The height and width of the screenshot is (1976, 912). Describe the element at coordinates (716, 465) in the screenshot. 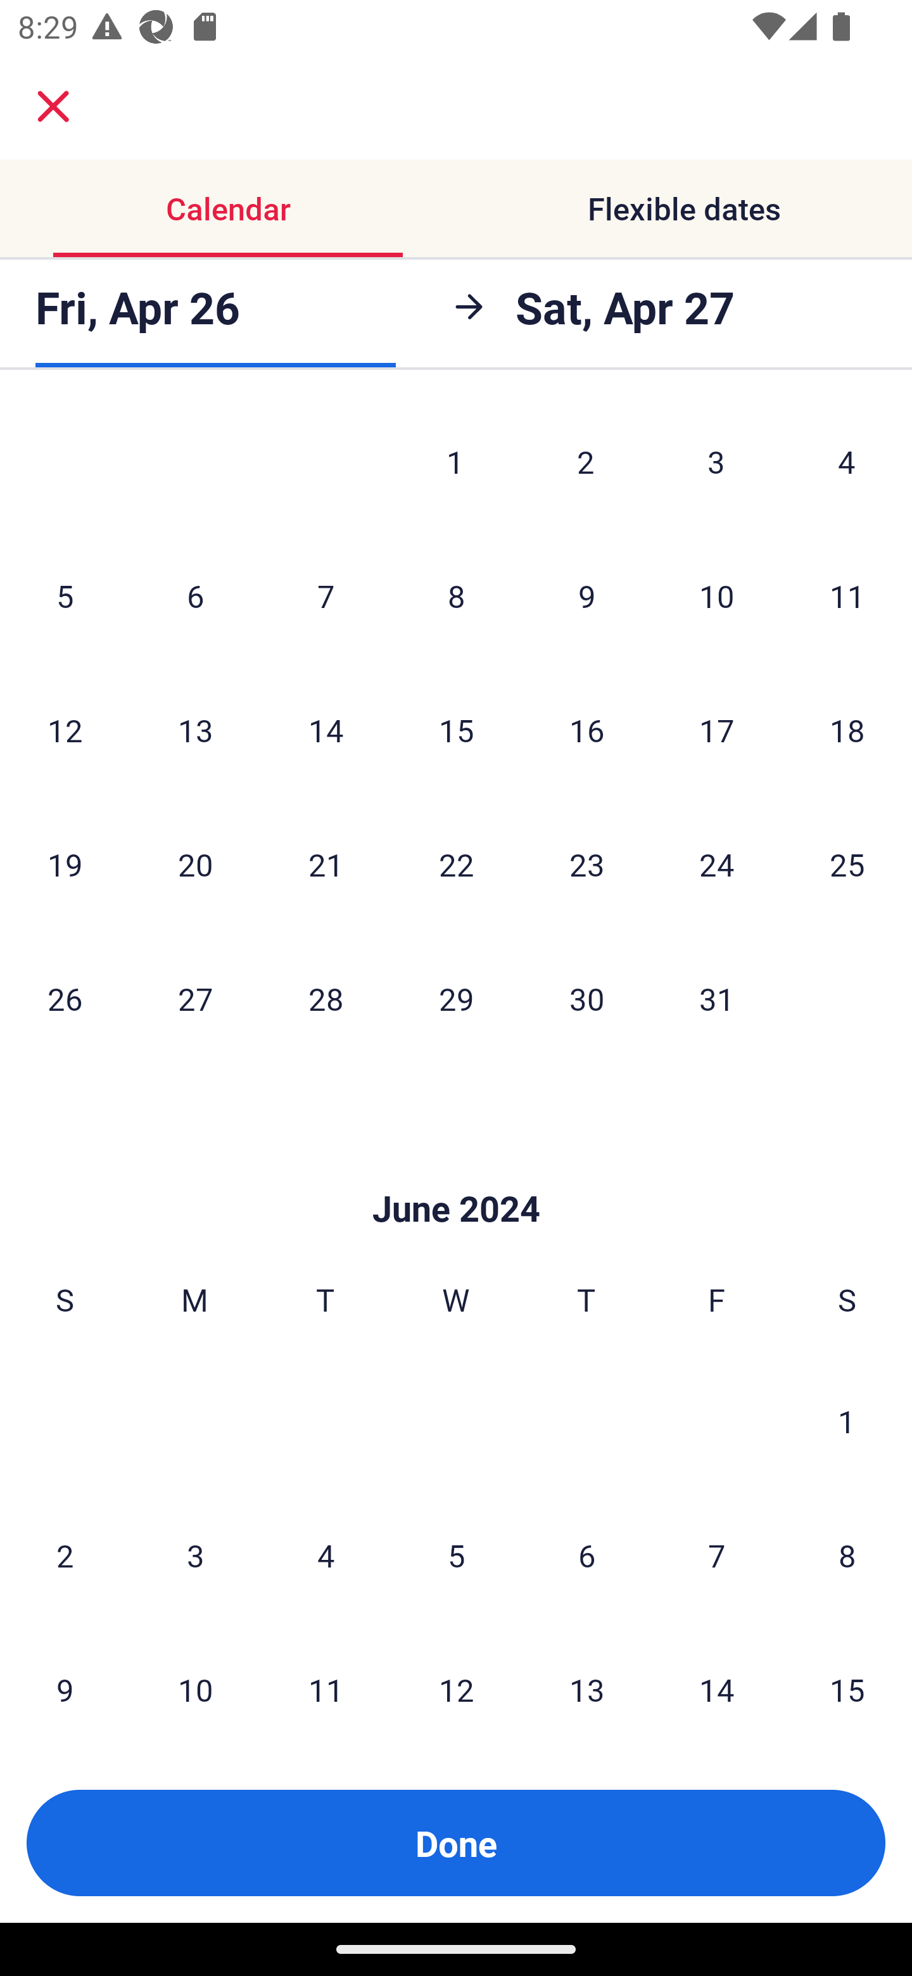

I see `3 Friday, May 3, 2024` at that location.